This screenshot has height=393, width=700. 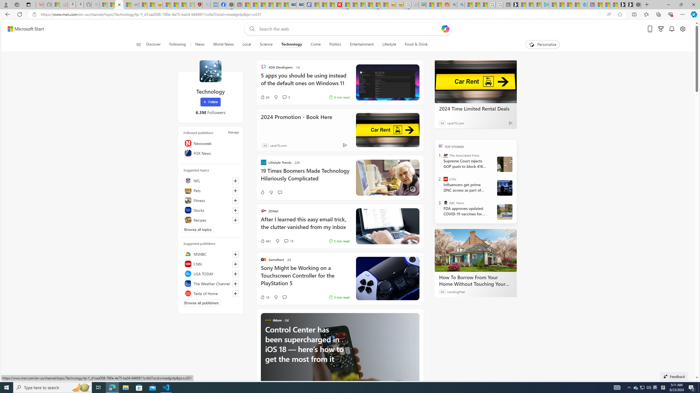 I want to click on save70.com, so click(x=278, y=145).